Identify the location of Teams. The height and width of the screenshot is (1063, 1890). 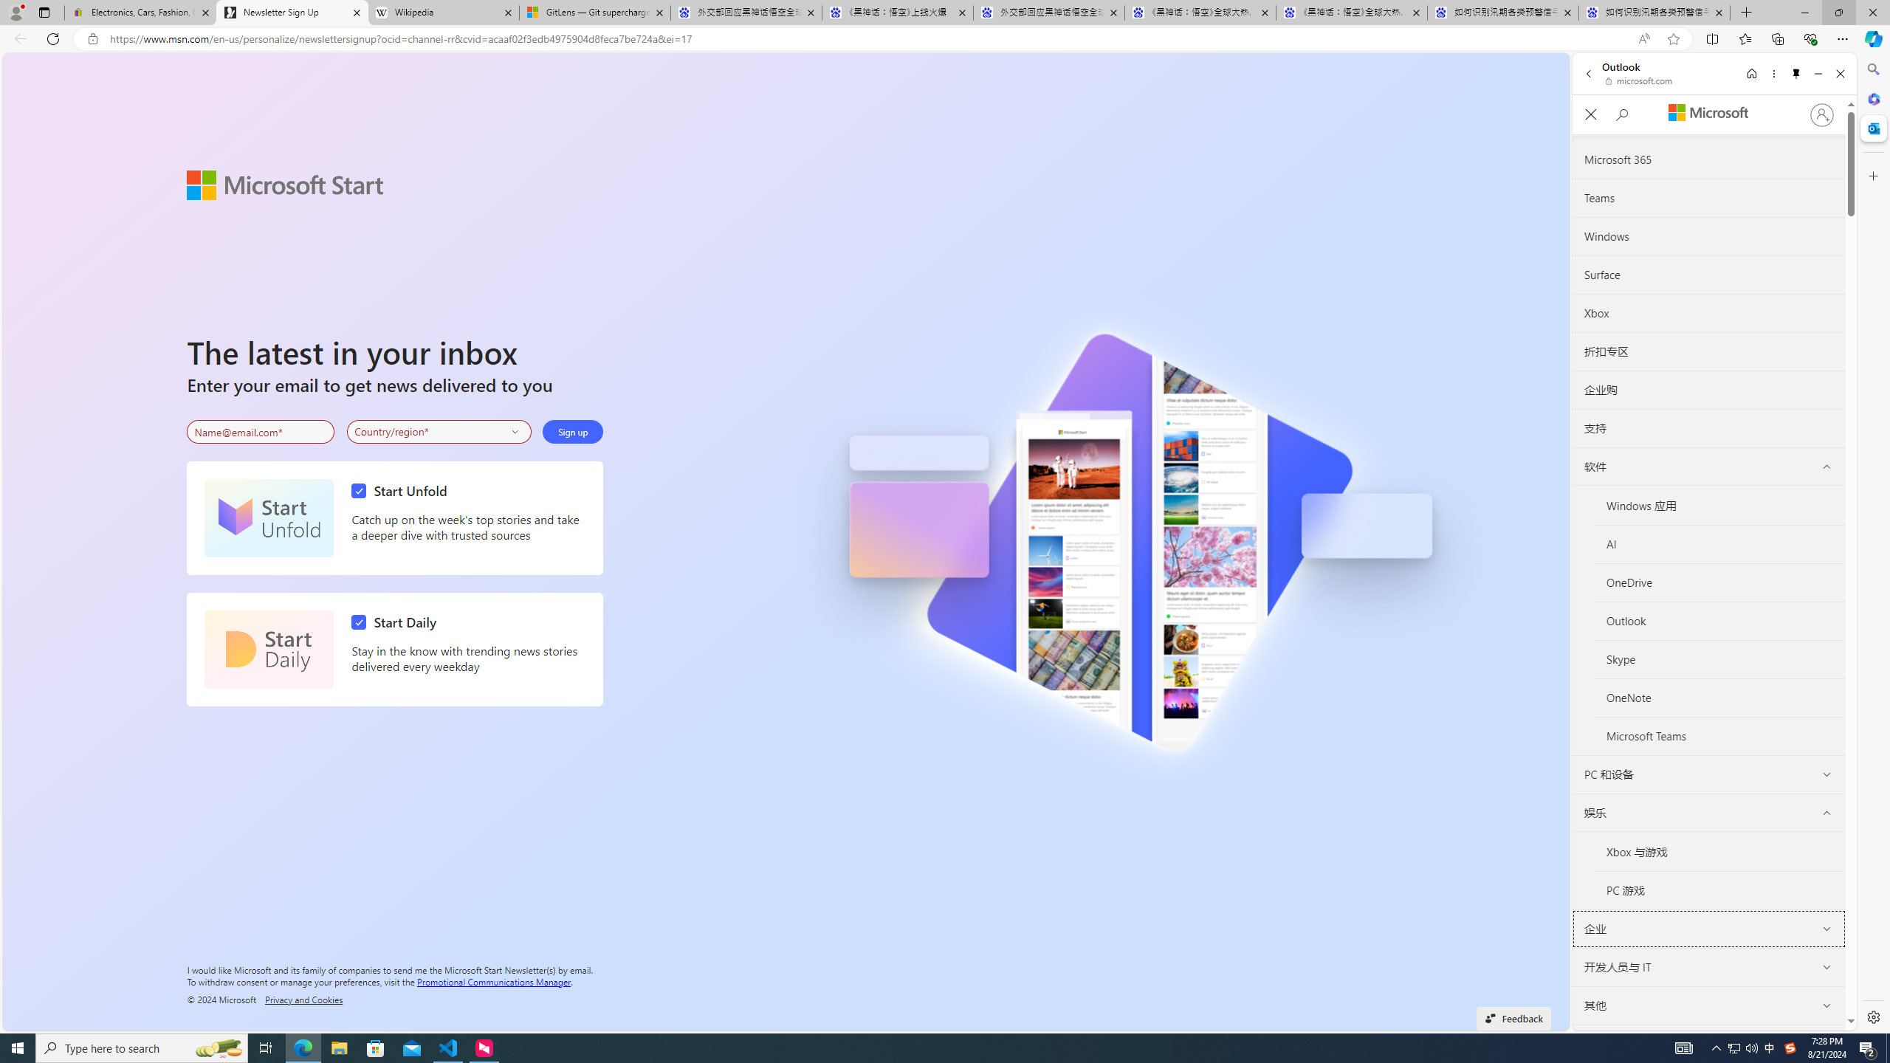
(1708, 198).